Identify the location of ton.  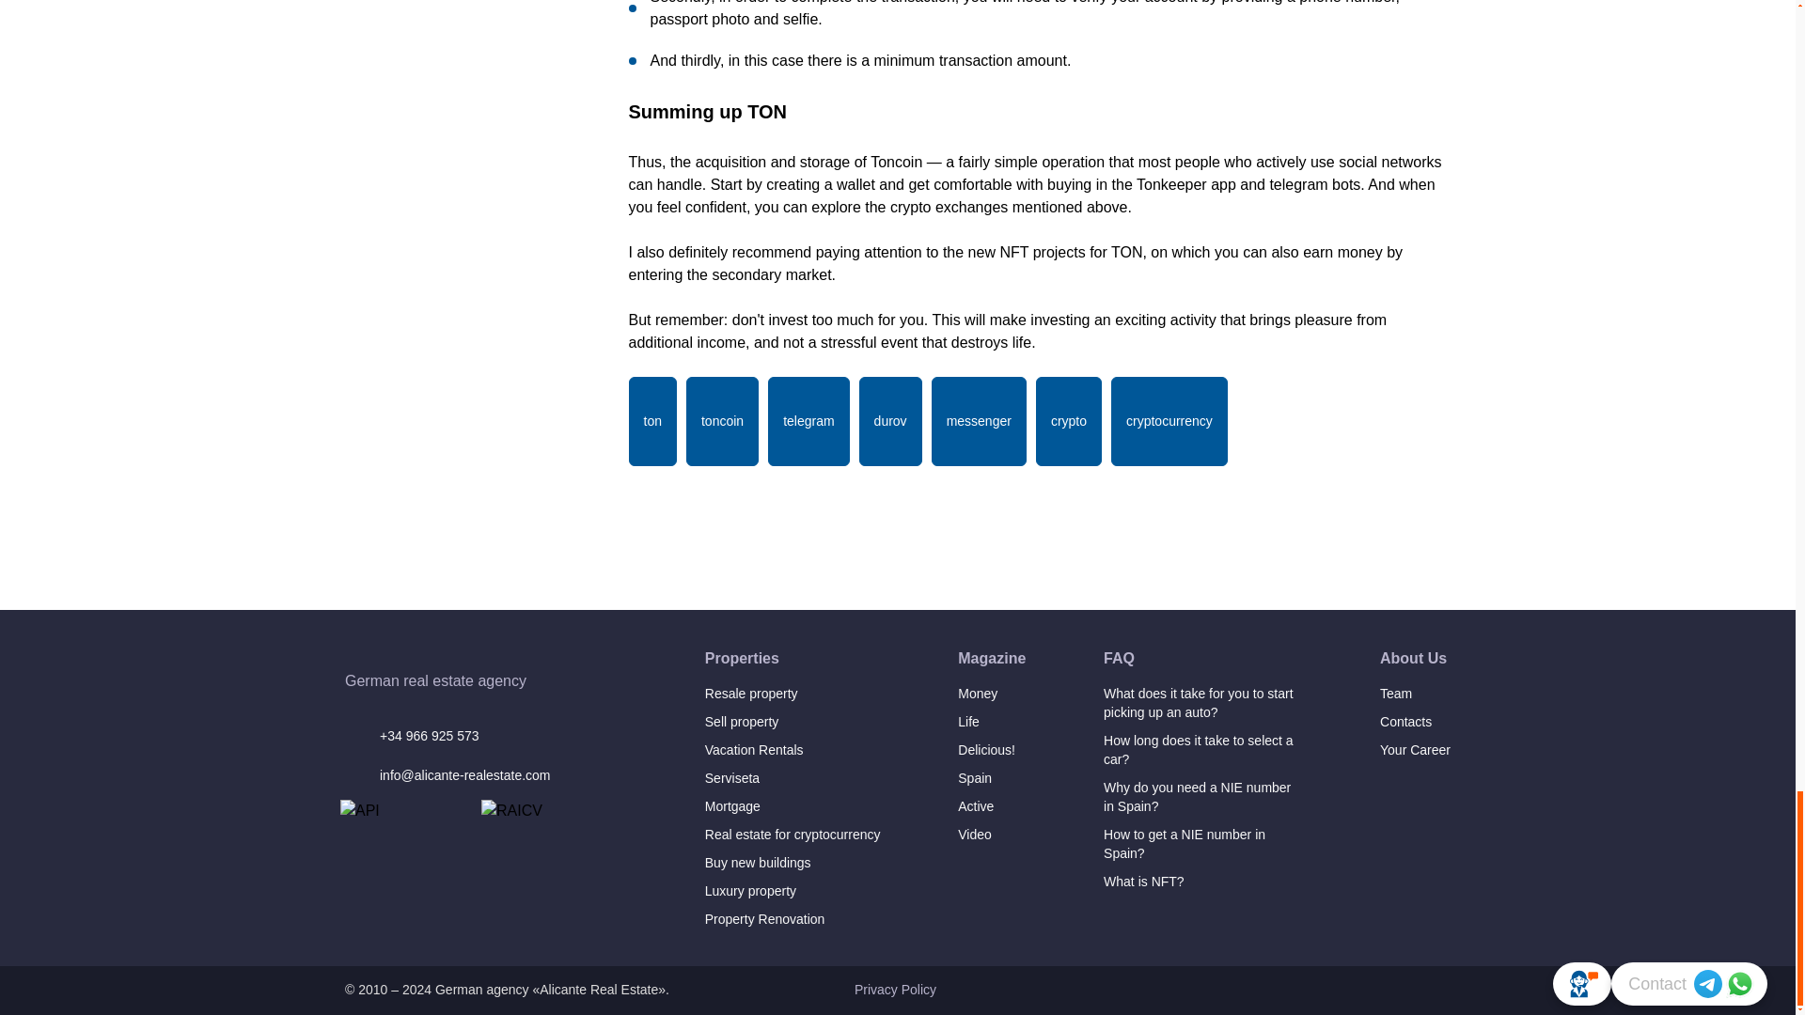
(651, 421).